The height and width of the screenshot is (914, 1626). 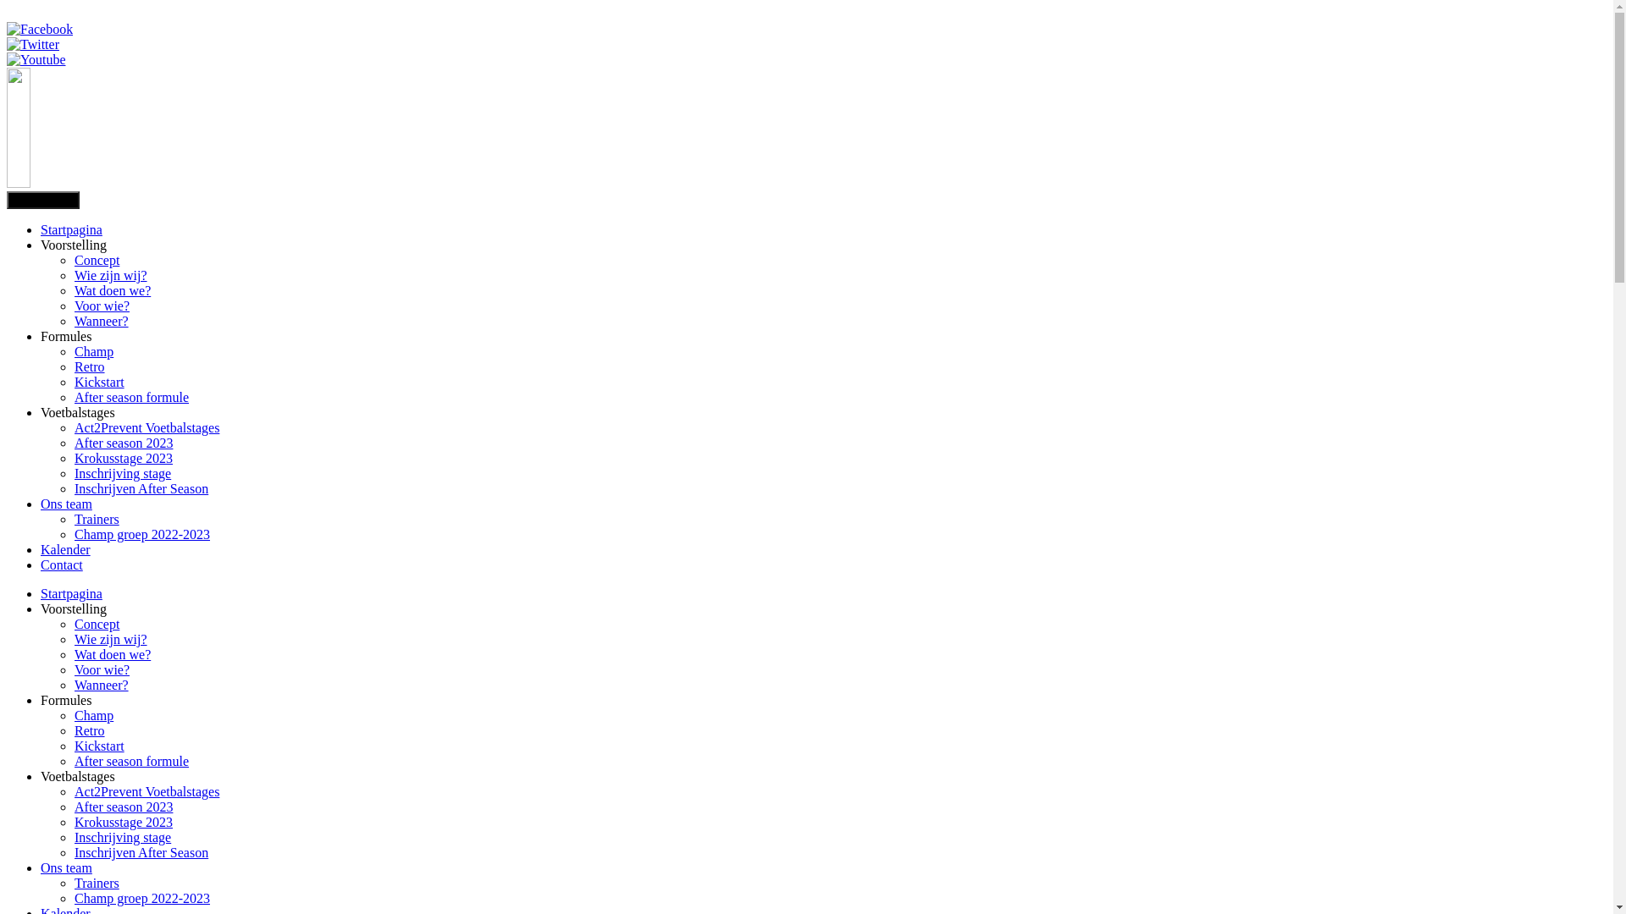 I want to click on Trainers, so click(x=97, y=884).